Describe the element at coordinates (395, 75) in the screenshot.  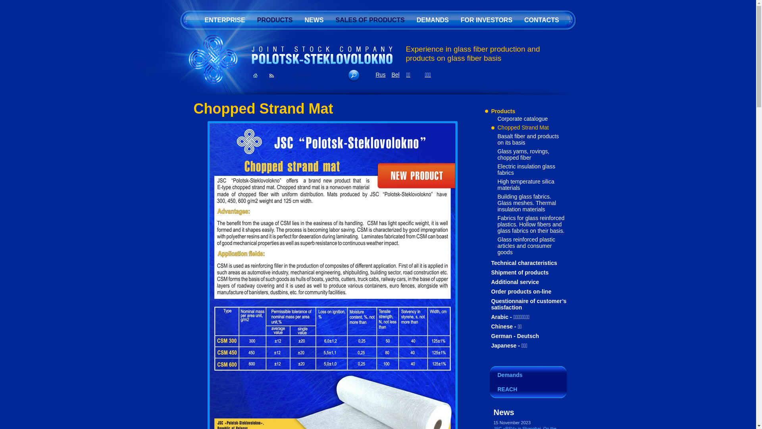
I see `Bel` at that location.